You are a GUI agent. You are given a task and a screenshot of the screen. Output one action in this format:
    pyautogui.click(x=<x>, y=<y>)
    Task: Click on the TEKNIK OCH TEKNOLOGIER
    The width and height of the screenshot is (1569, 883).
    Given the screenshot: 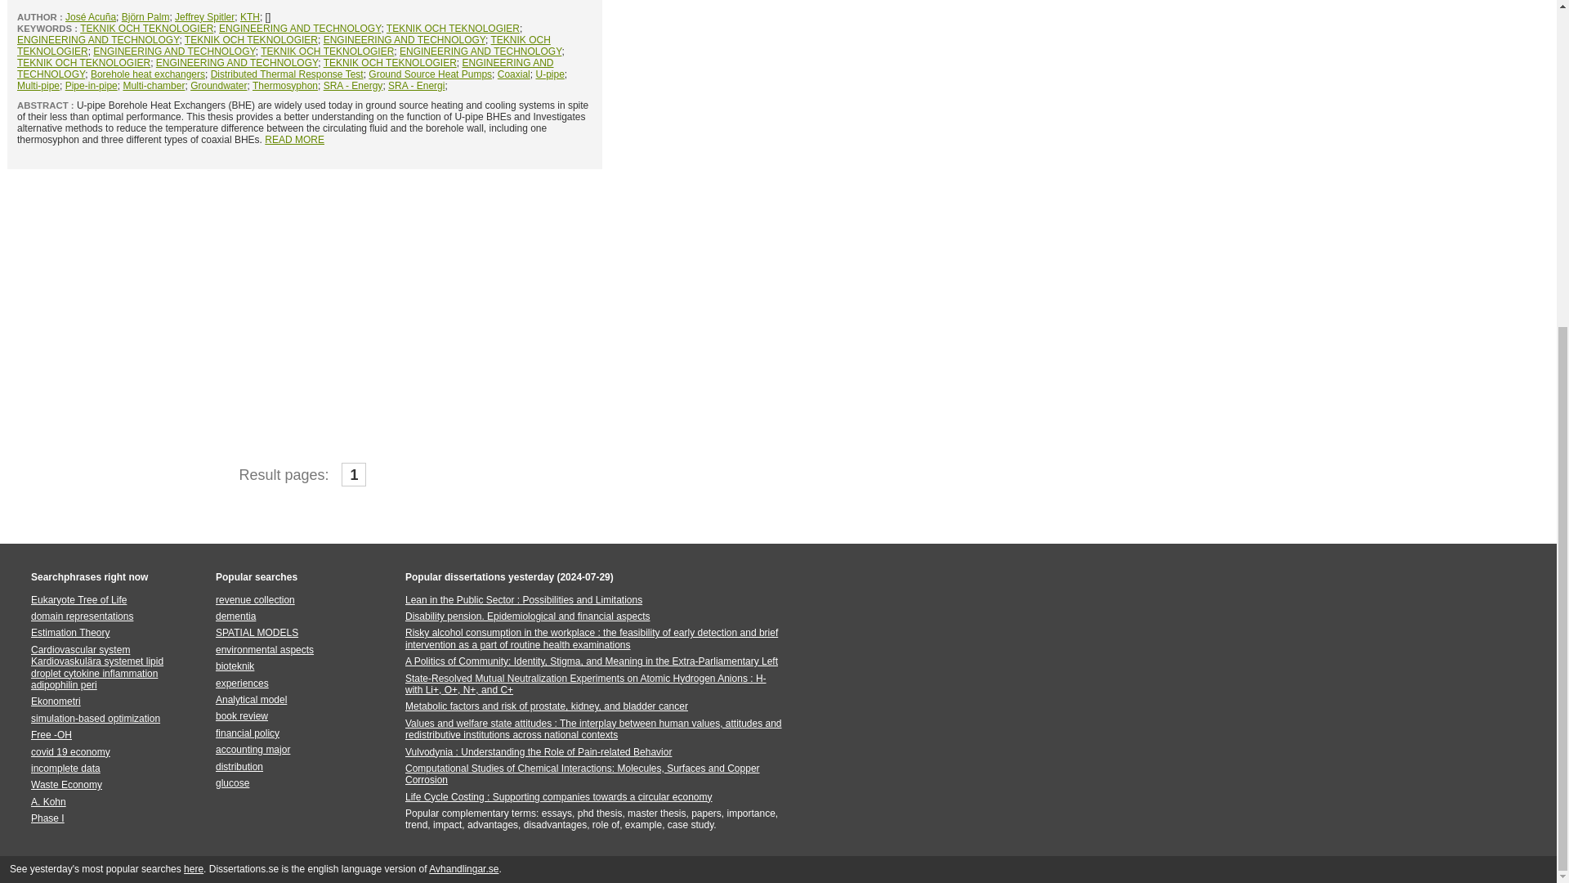 What is the action you would take?
    pyautogui.click(x=146, y=29)
    